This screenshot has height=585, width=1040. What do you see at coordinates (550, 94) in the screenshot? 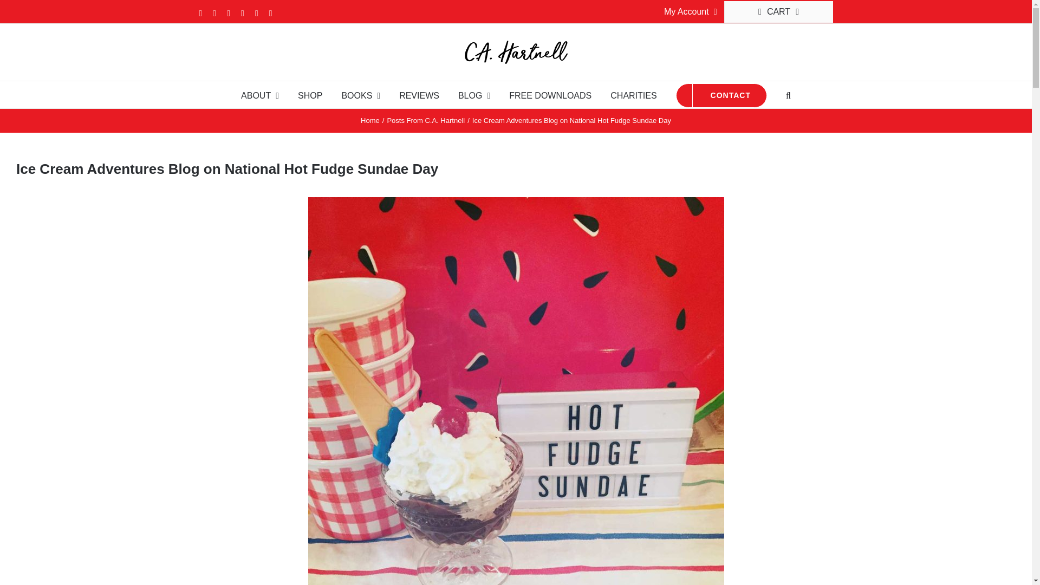
I see `FREE DOWNLOADS` at bounding box center [550, 94].